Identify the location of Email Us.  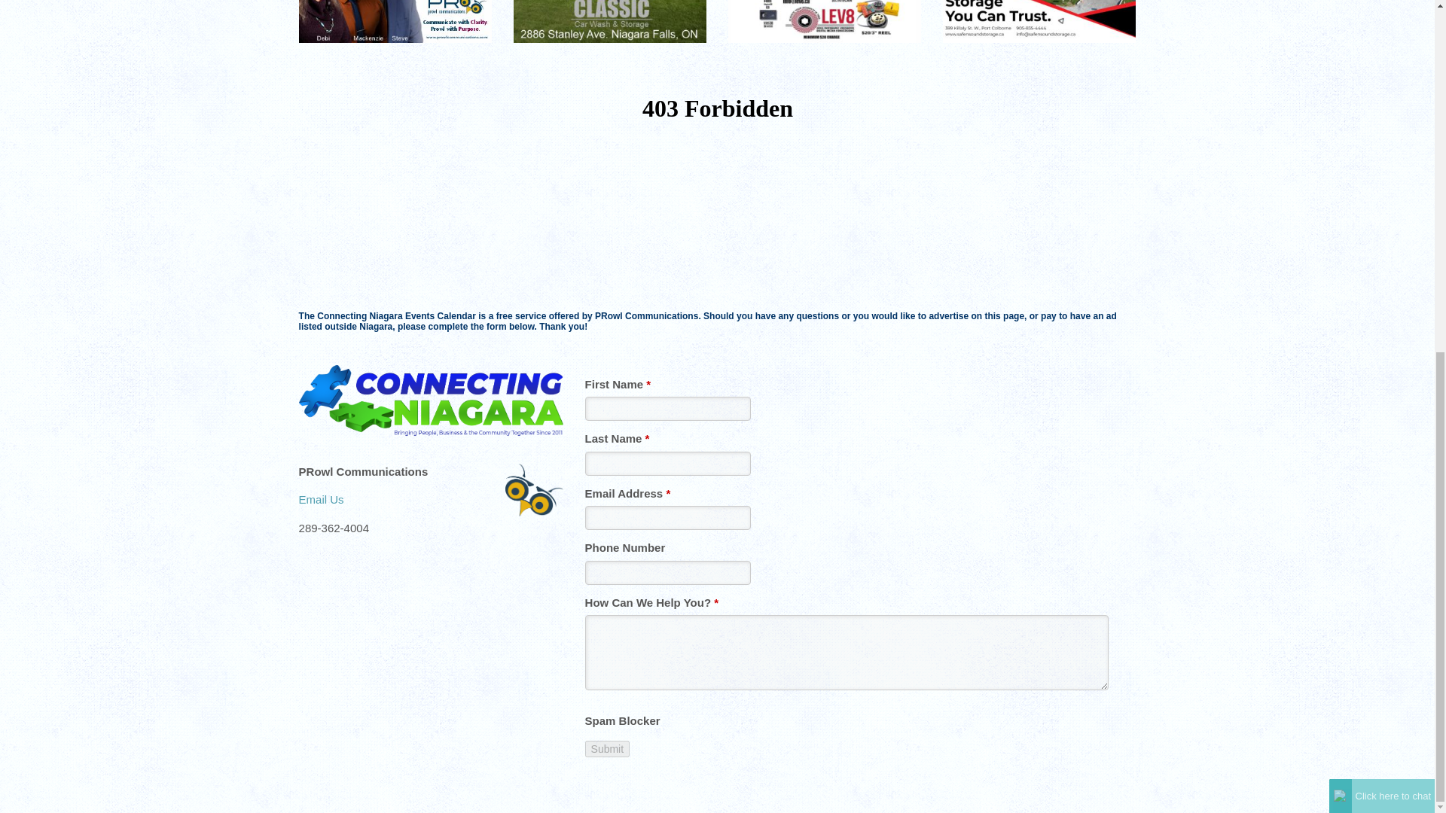
(321, 498).